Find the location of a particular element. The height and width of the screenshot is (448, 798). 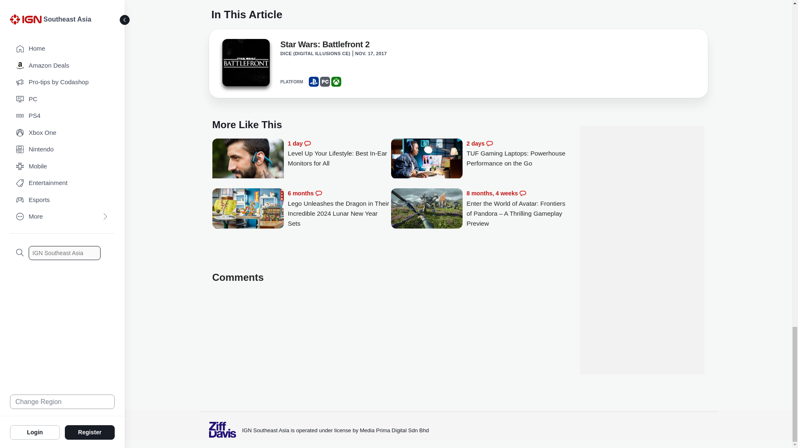

Star Wars: Battlefront 2 is located at coordinates (245, 62).